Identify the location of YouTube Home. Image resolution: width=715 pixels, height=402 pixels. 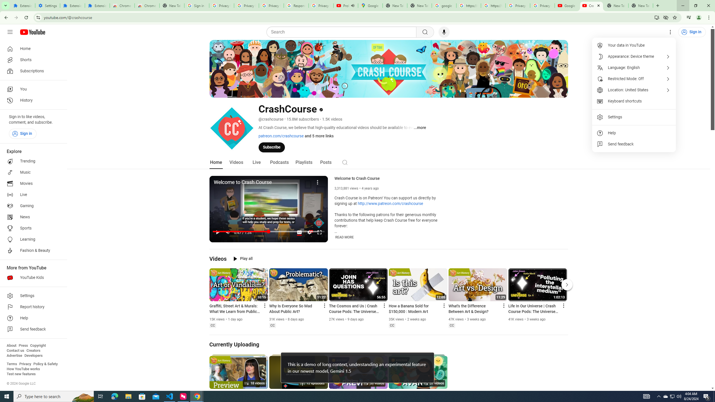
(32, 32).